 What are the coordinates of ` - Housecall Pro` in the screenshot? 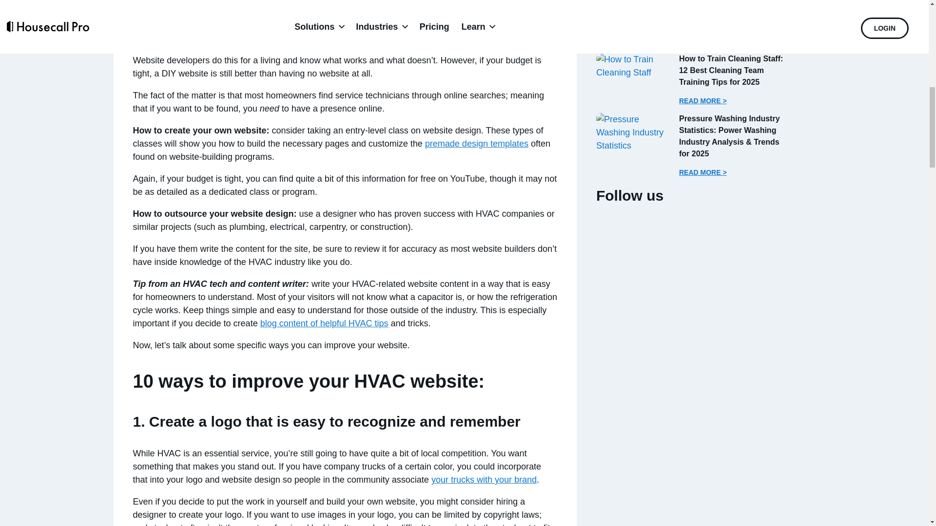 It's located at (633, 16).